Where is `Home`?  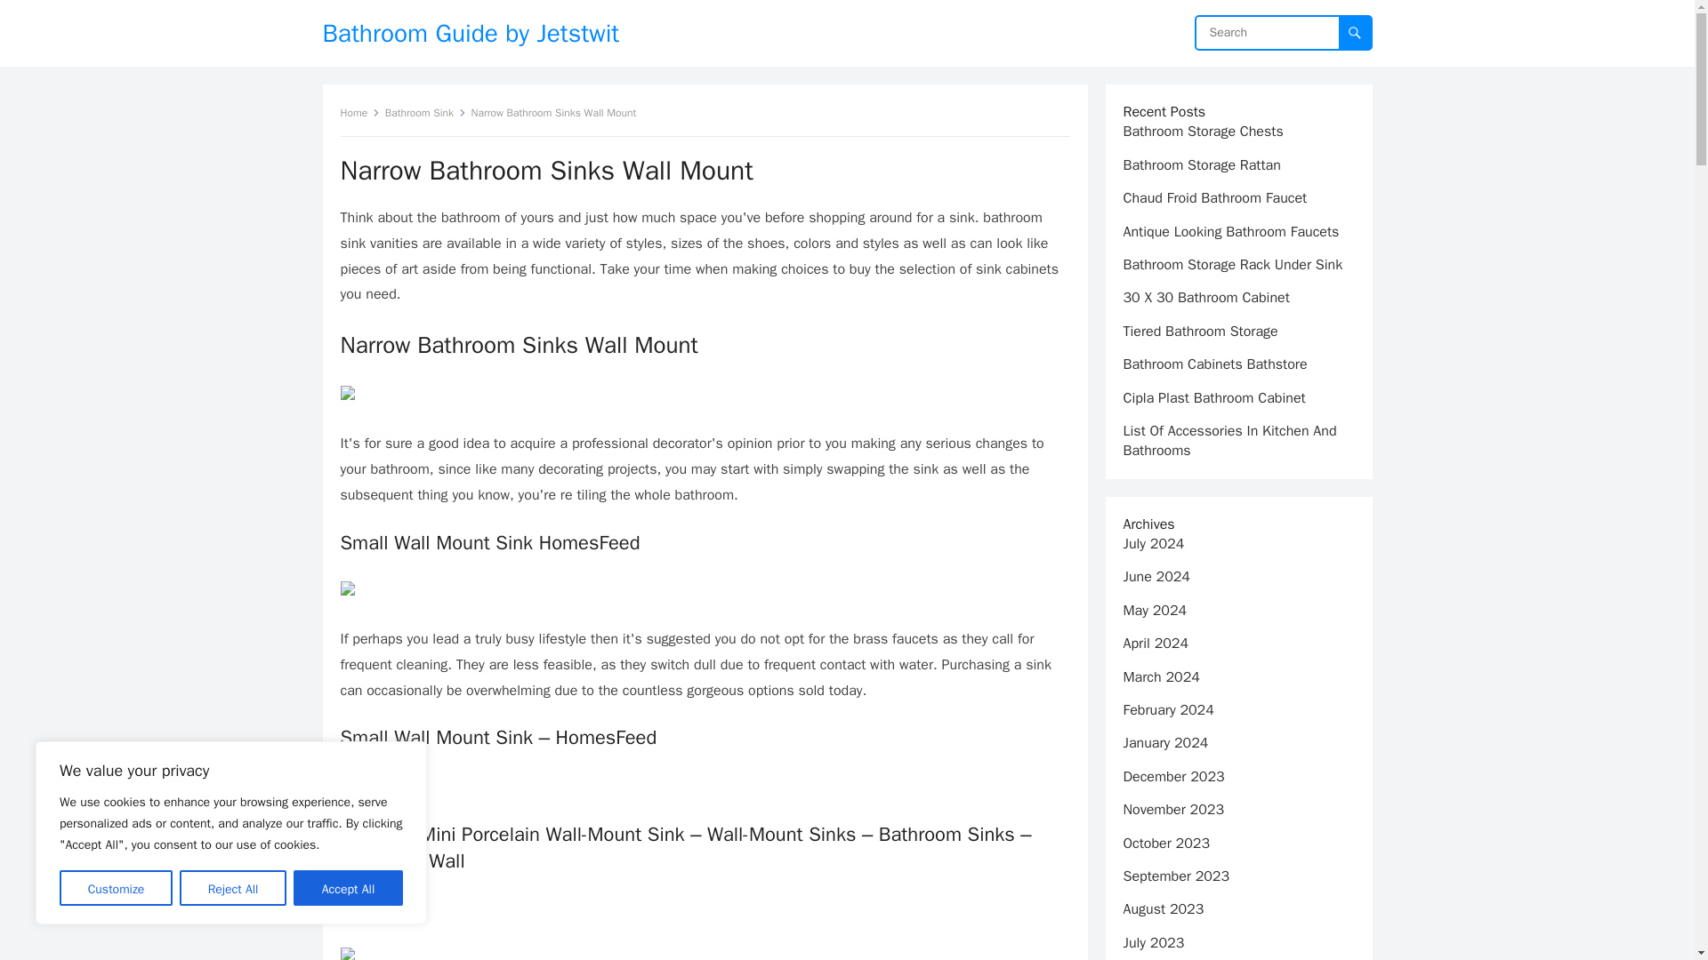 Home is located at coordinates (359, 112).